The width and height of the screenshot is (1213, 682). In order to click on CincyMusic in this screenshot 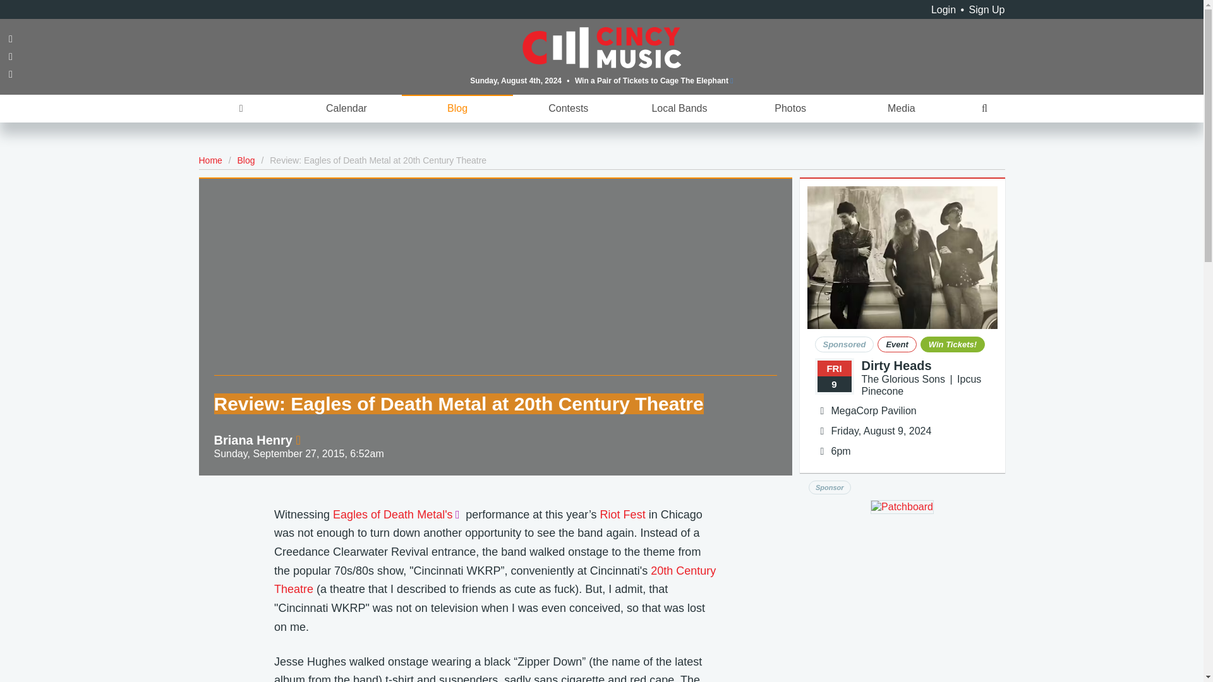, I will do `click(602, 47)`.